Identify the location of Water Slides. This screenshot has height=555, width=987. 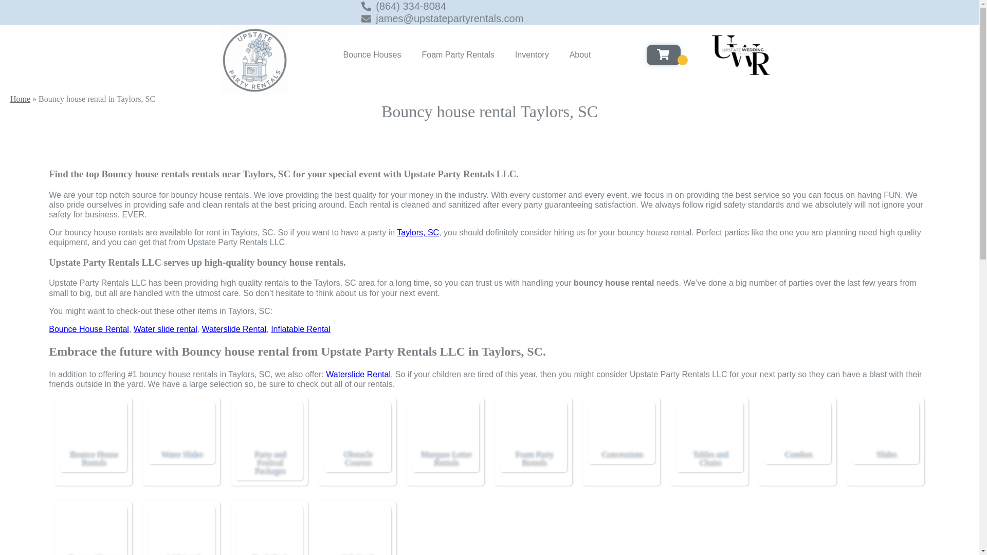
(181, 428).